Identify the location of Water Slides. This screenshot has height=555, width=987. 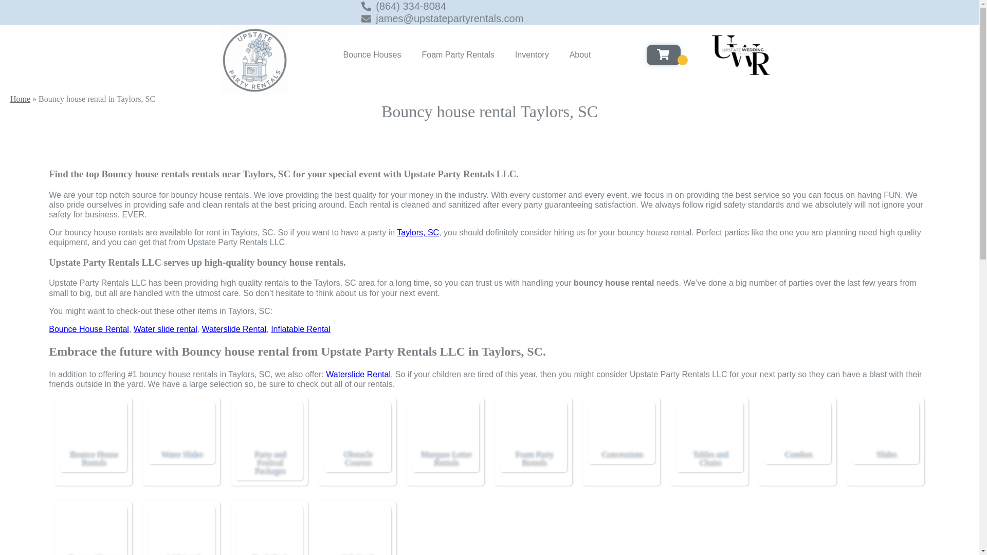
(181, 428).